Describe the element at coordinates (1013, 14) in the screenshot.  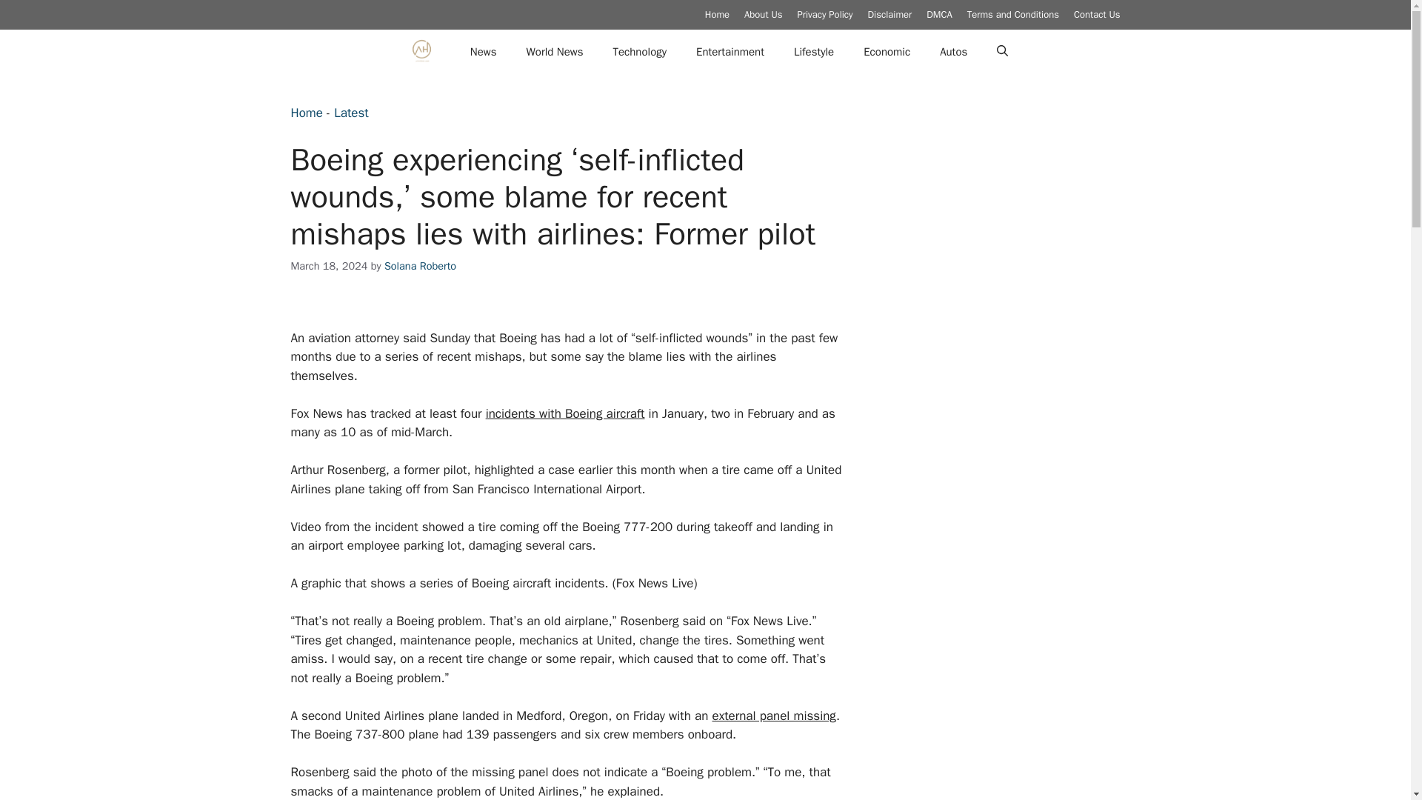
I see `Terms and Conditions` at that location.